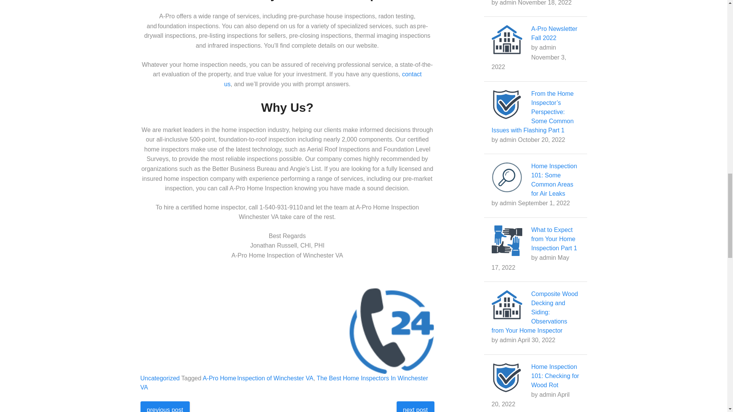  I want to click on The Best Home Inspectors In Winchester VA, so click(284, 382).